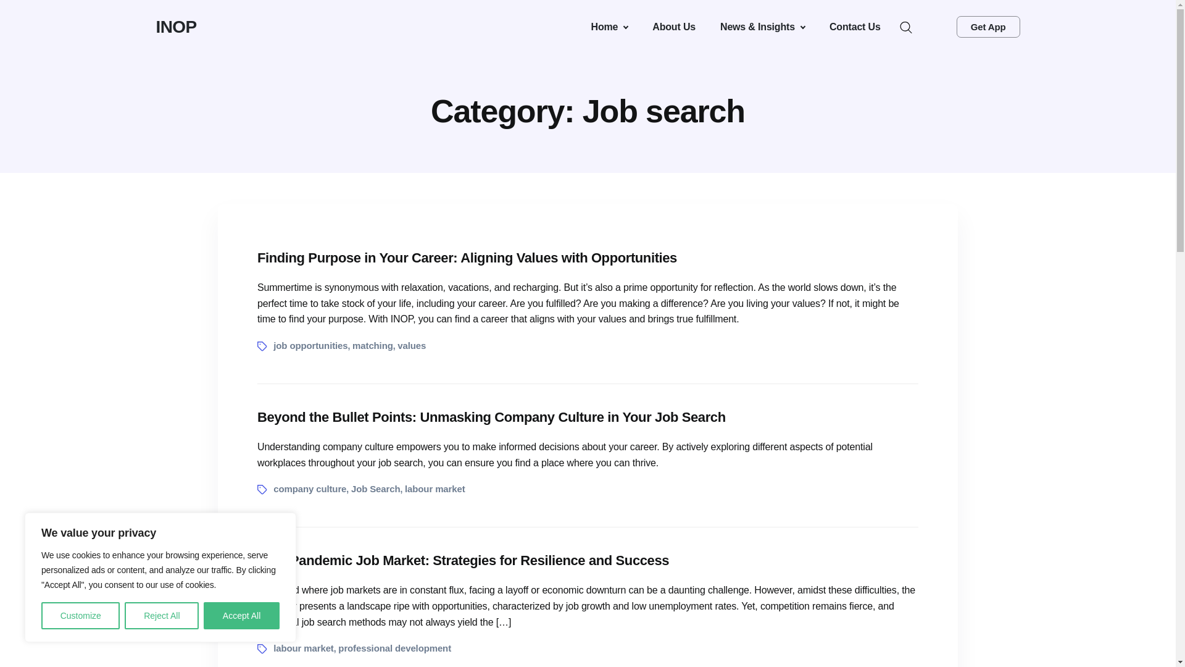 The width and height of the screenshot is (1185, 667). Describe the element at coordinates (175, 26) in the screenshot. I see `INOP` at that location.